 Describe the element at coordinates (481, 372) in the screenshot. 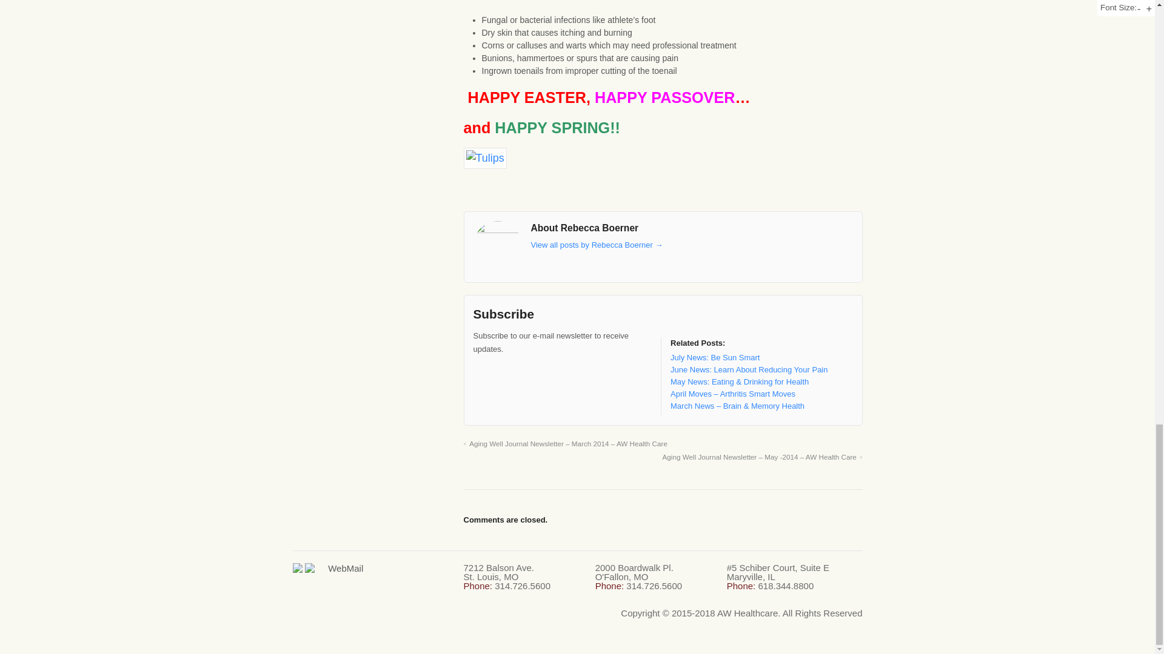

I see `RSS` at that location.